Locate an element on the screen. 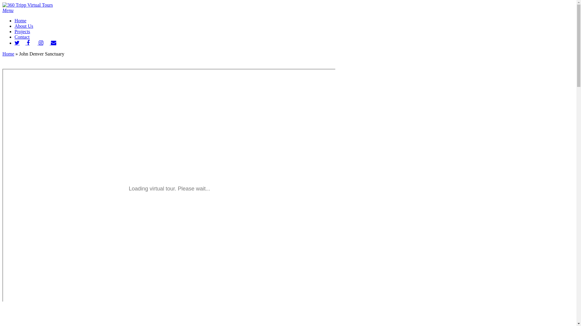 The height and width of the screenshot is (326, 581). Home is located at coordinates (8, 54).